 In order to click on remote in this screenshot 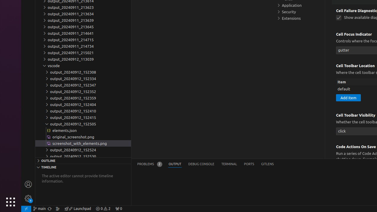, I will do `click(26, 209)`.